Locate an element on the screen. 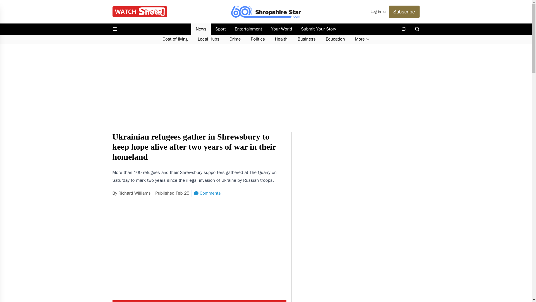 This screenshot has height=302, width=536. Sport is located at coordinates (220, 29).